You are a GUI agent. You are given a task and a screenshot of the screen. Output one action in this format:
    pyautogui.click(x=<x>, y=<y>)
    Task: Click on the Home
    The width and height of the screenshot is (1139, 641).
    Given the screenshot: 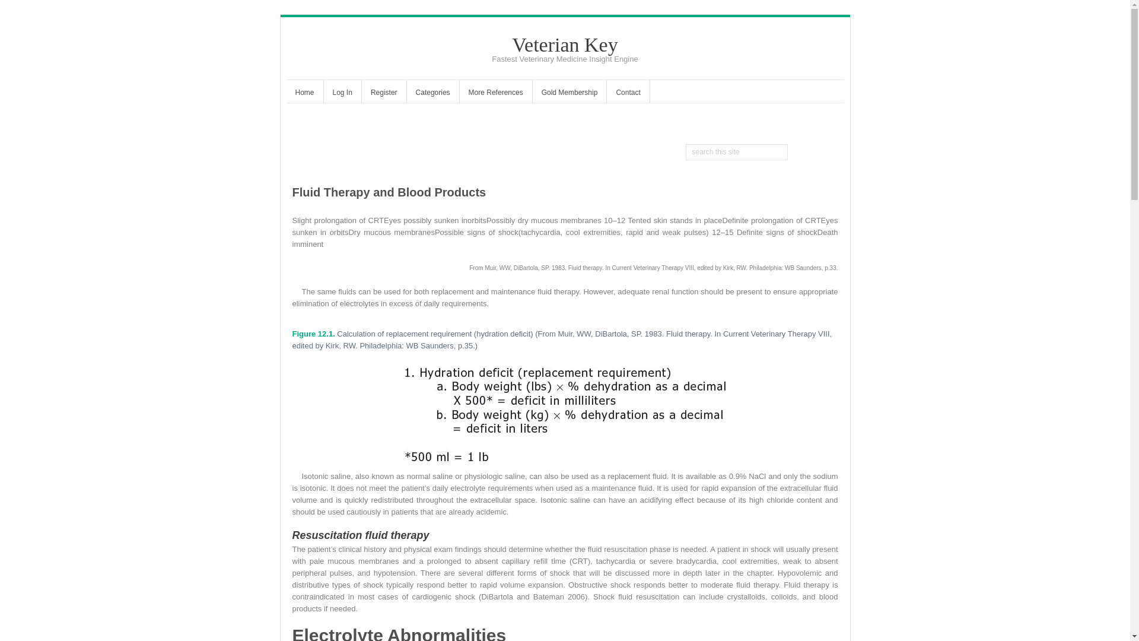 What is the action you would take?
    pyautogui.click(x=304, y=94)
    